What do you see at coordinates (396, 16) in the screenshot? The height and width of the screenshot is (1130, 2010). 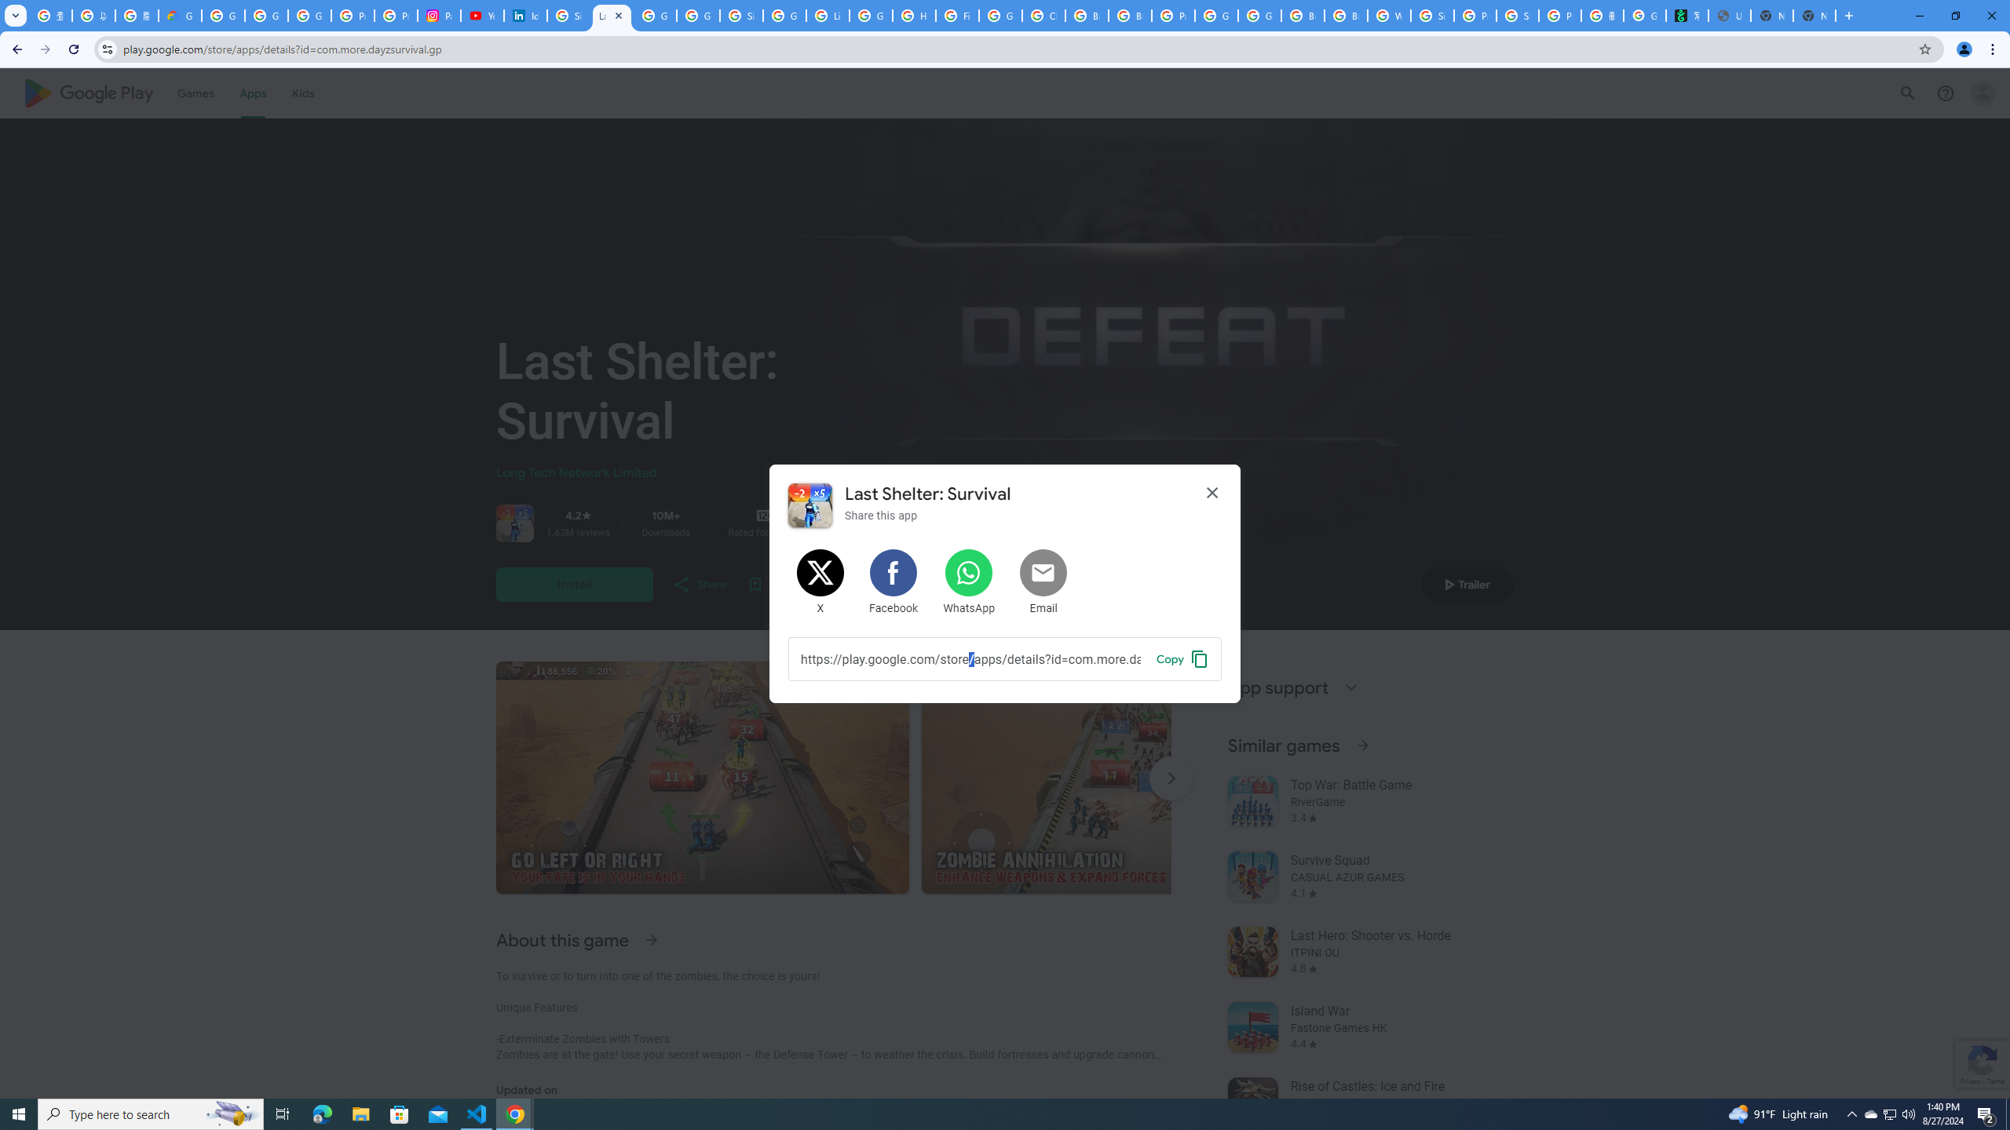 I see `Privacy Help Center - Policies Help` at bounding box center [396, 16].